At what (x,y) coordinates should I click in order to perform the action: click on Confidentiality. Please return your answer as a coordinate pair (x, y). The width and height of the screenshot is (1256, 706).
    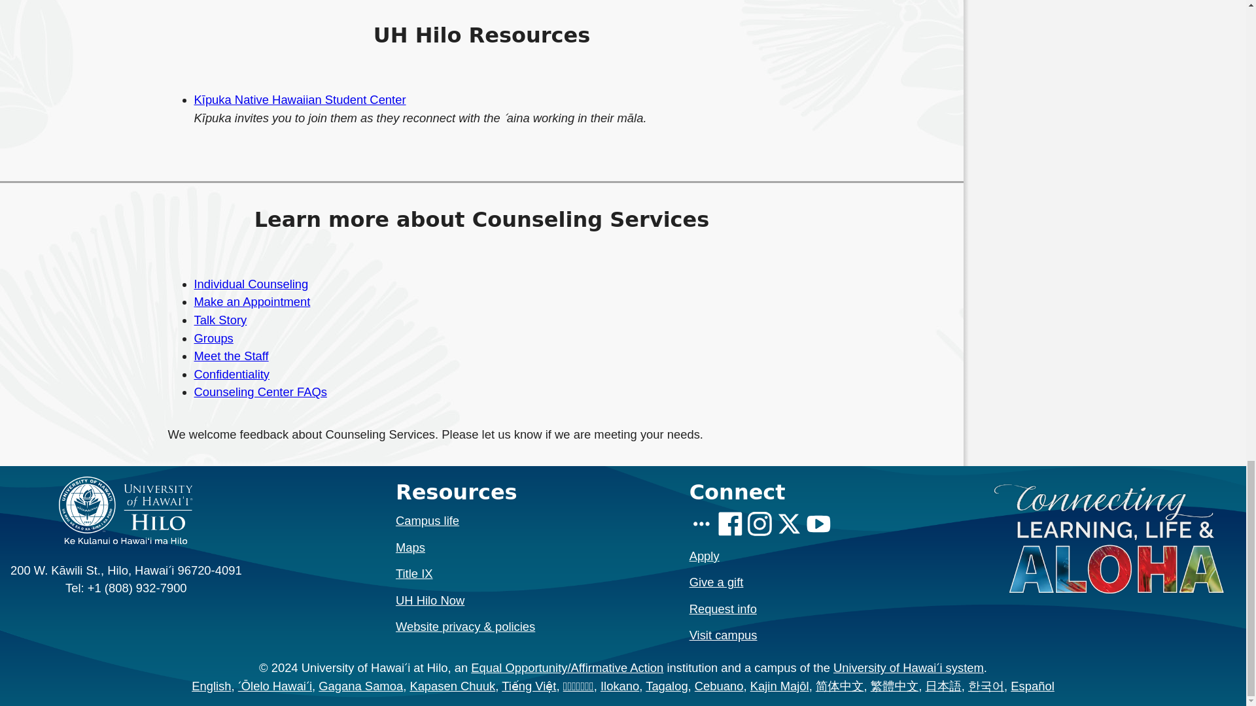
    Looking at the image, I should click on (232, 374).